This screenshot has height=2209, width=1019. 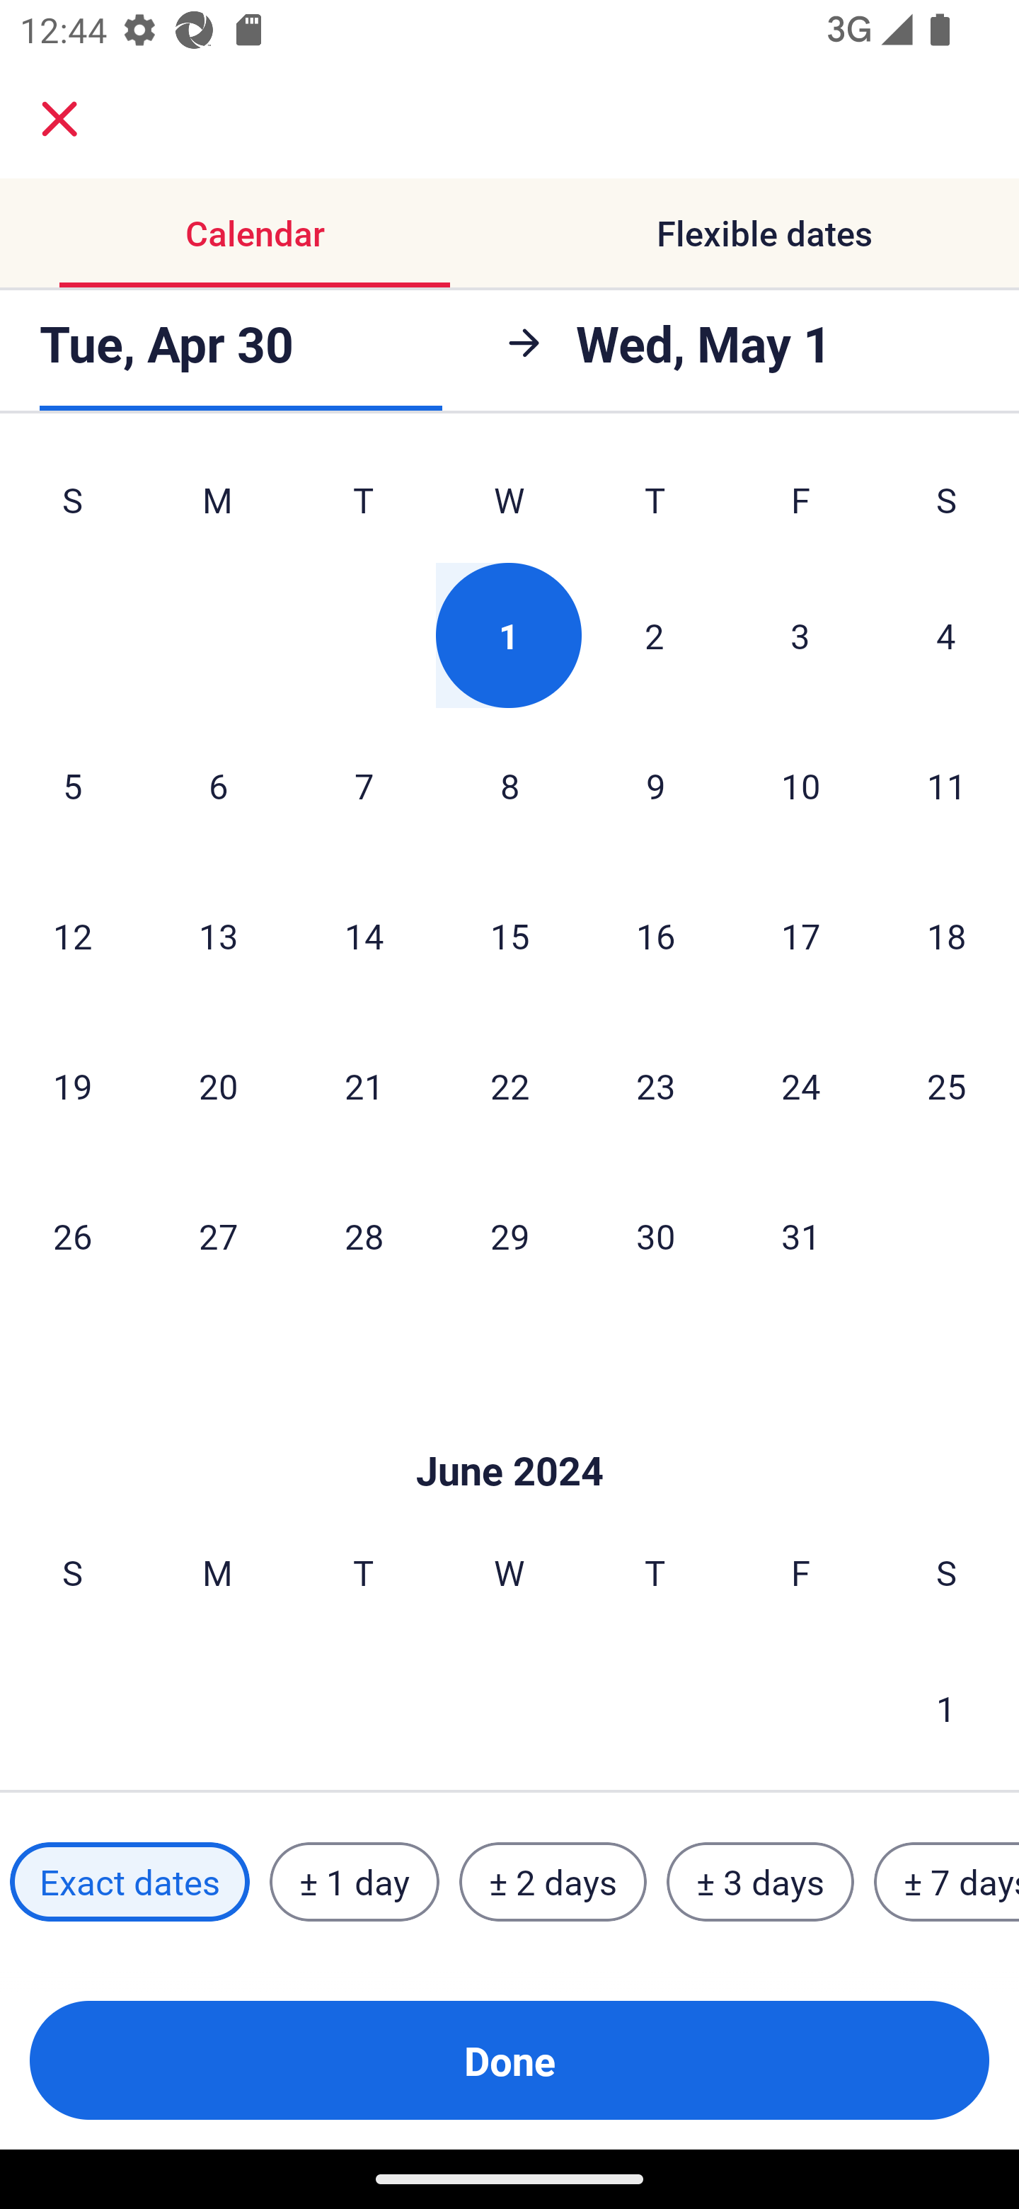 What do you see at coordinates (364, 1236) in the screenshot?
I see `28 Tuesday, May 28, 2024` at bounding box center [364, 1236].